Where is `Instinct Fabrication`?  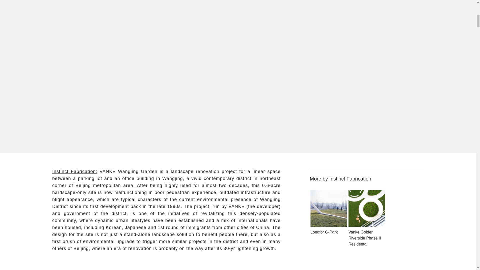 Instinct Fabrication is located at coordinates (350, 178).